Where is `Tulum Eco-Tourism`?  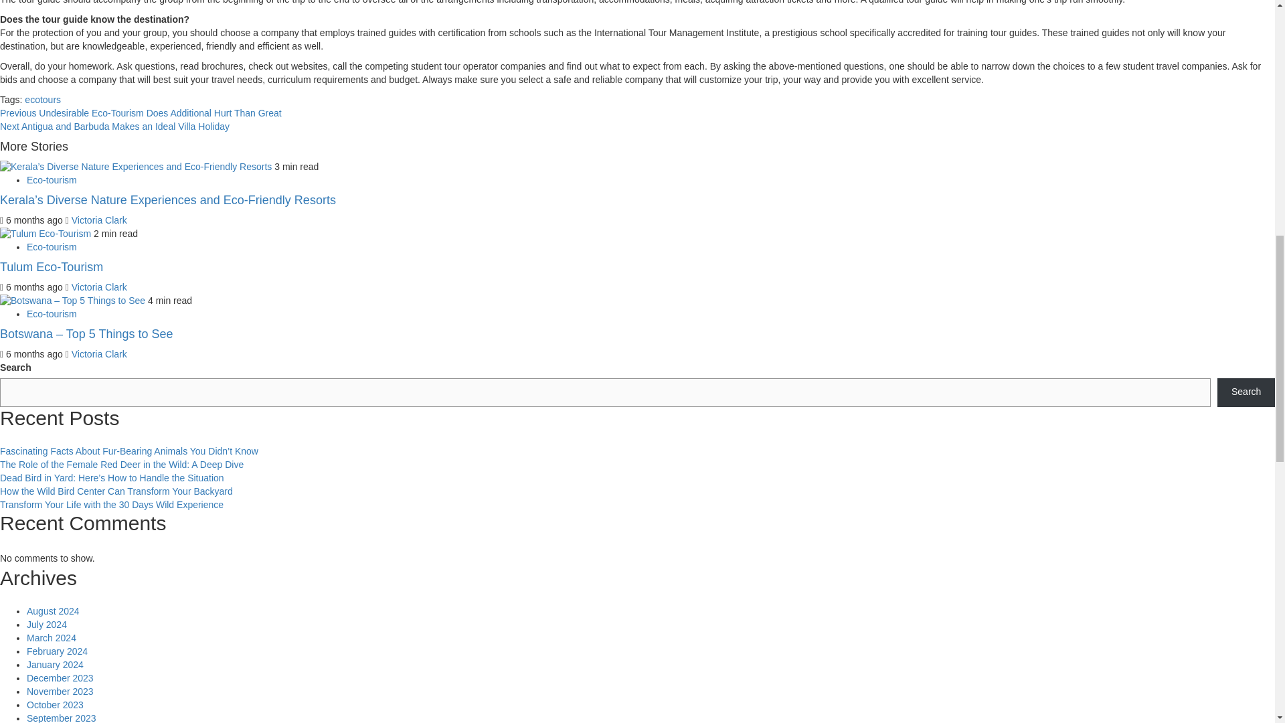 Tulum Eco-Tourism is located at coordinates (46, 234).